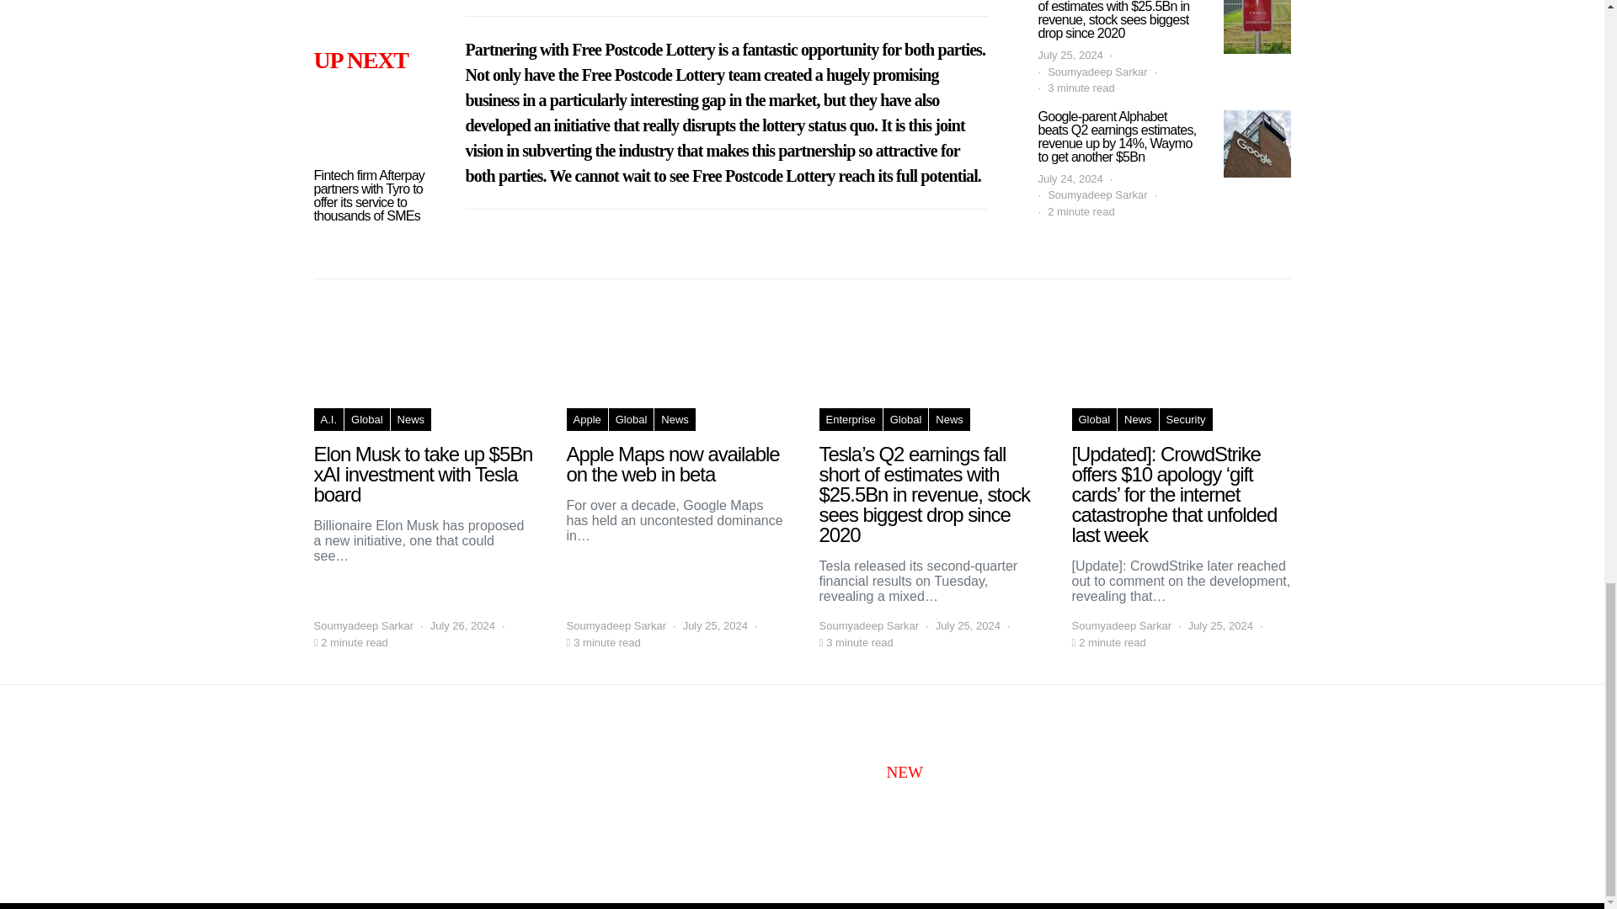 The width and height of the screenshot is (1617, 909). I want to click on View all posts by Soumyadeep Sarkar, so click(616, 626).